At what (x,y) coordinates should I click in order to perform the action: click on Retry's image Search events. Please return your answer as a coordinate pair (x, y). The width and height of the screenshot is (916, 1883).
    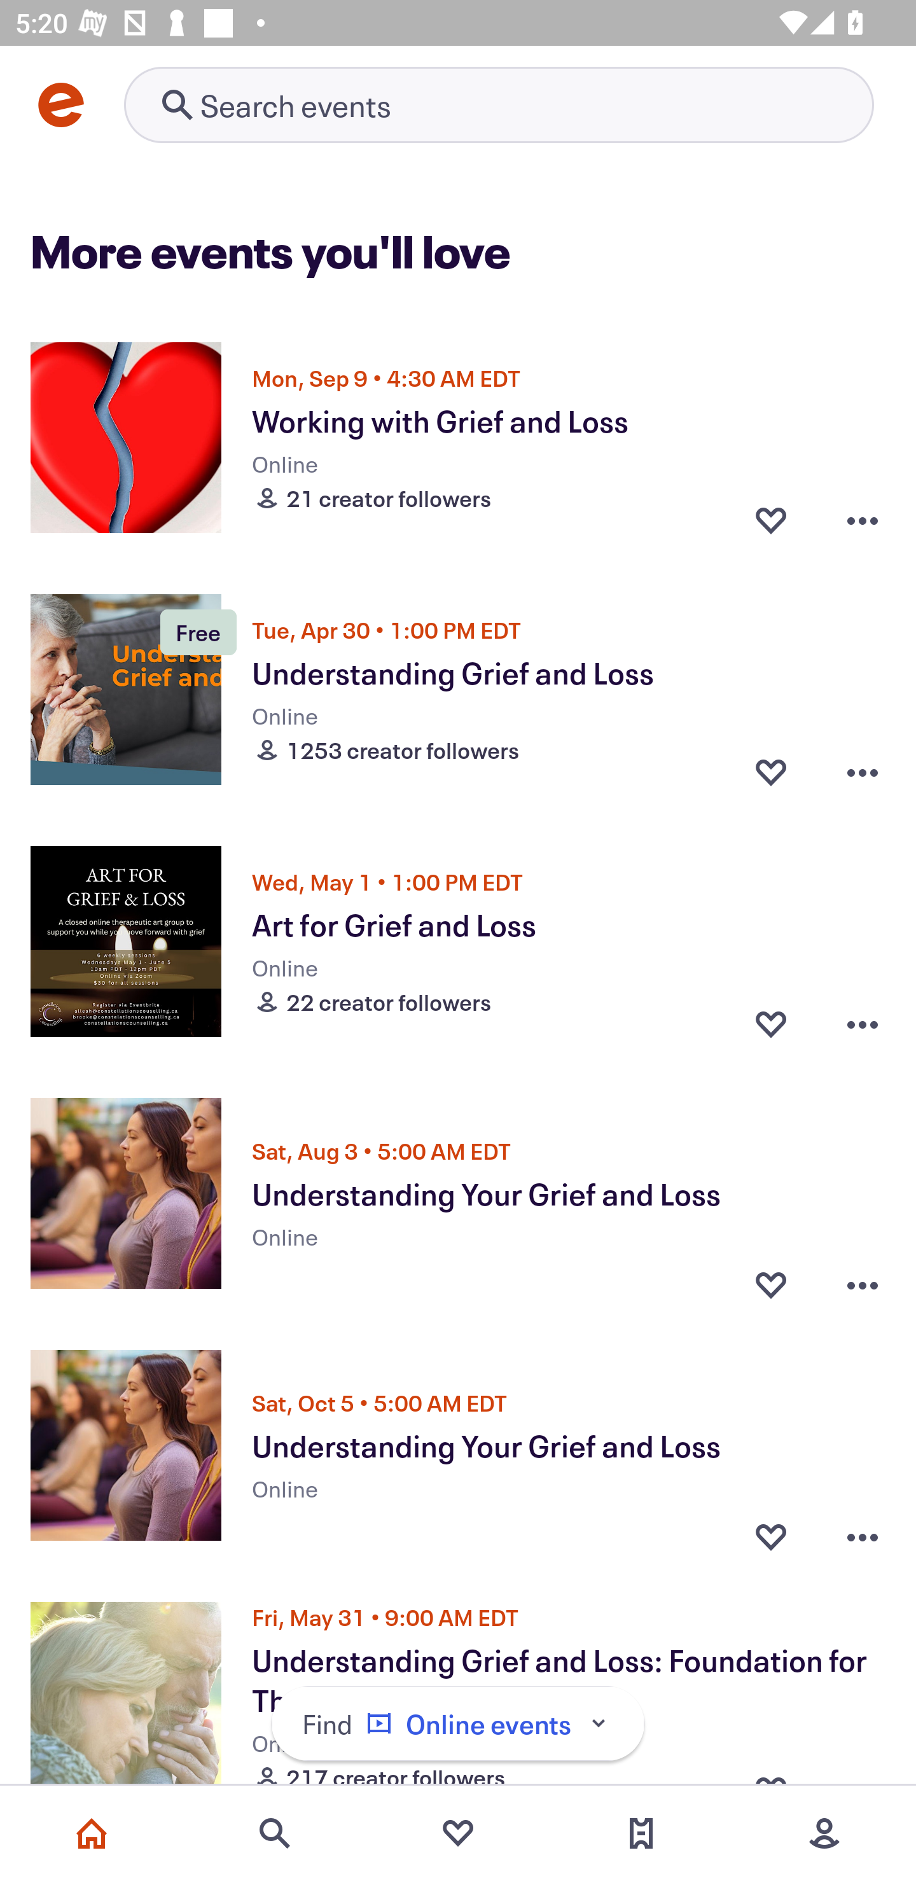
    Looking at the image, I should click on (499, 104).